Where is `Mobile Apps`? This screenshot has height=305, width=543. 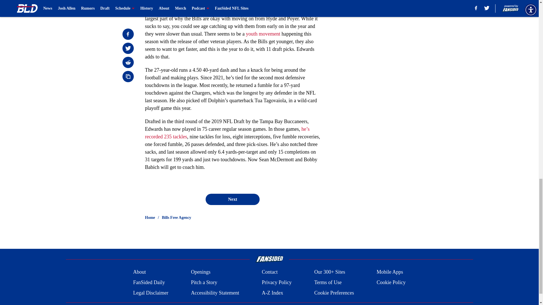 Mobile Apps is located at coordinates (390, 272).